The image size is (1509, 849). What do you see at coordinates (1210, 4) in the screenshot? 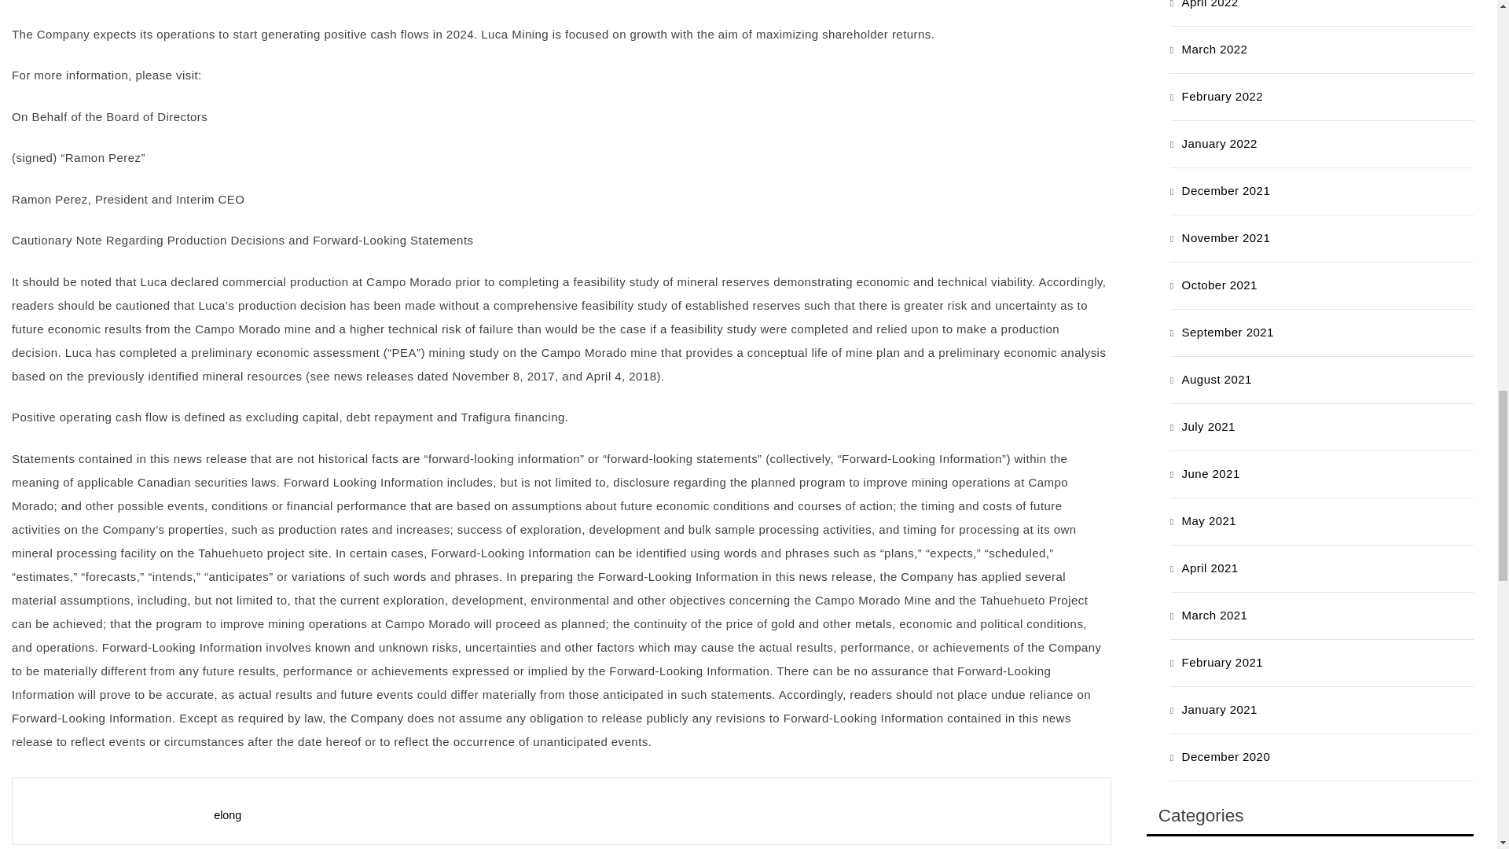
I see `April 2022` at bounding box center [1210, 4].